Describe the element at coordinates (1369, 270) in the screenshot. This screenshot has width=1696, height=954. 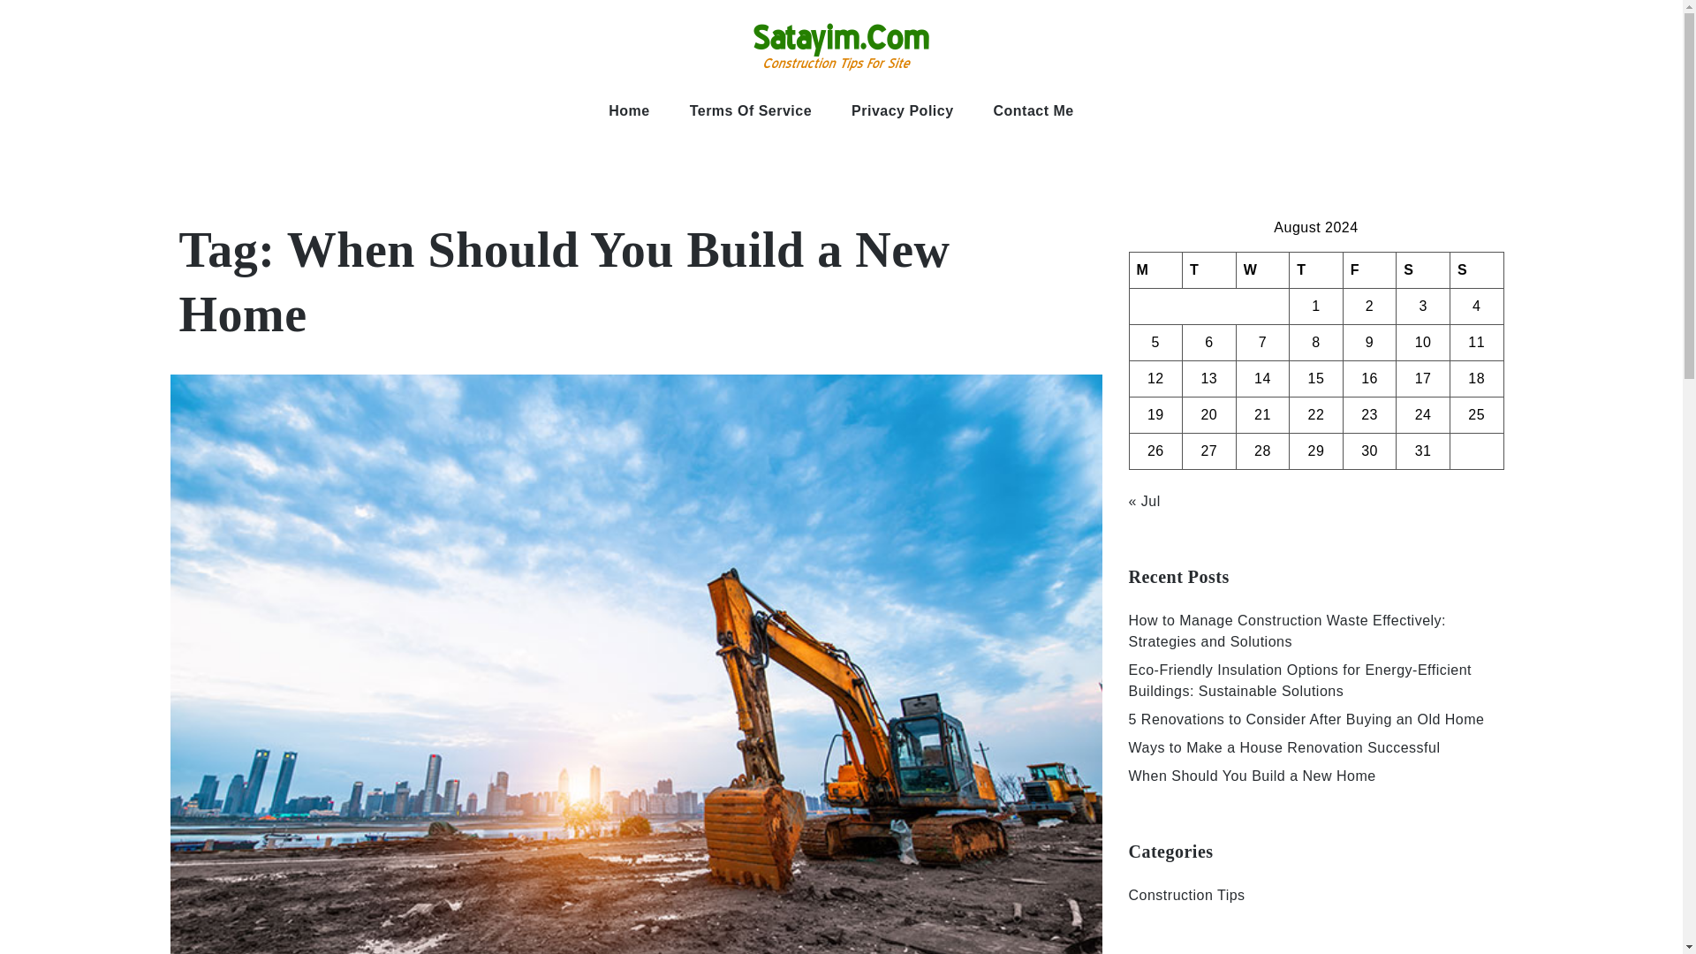
I see `Friday` at that location.